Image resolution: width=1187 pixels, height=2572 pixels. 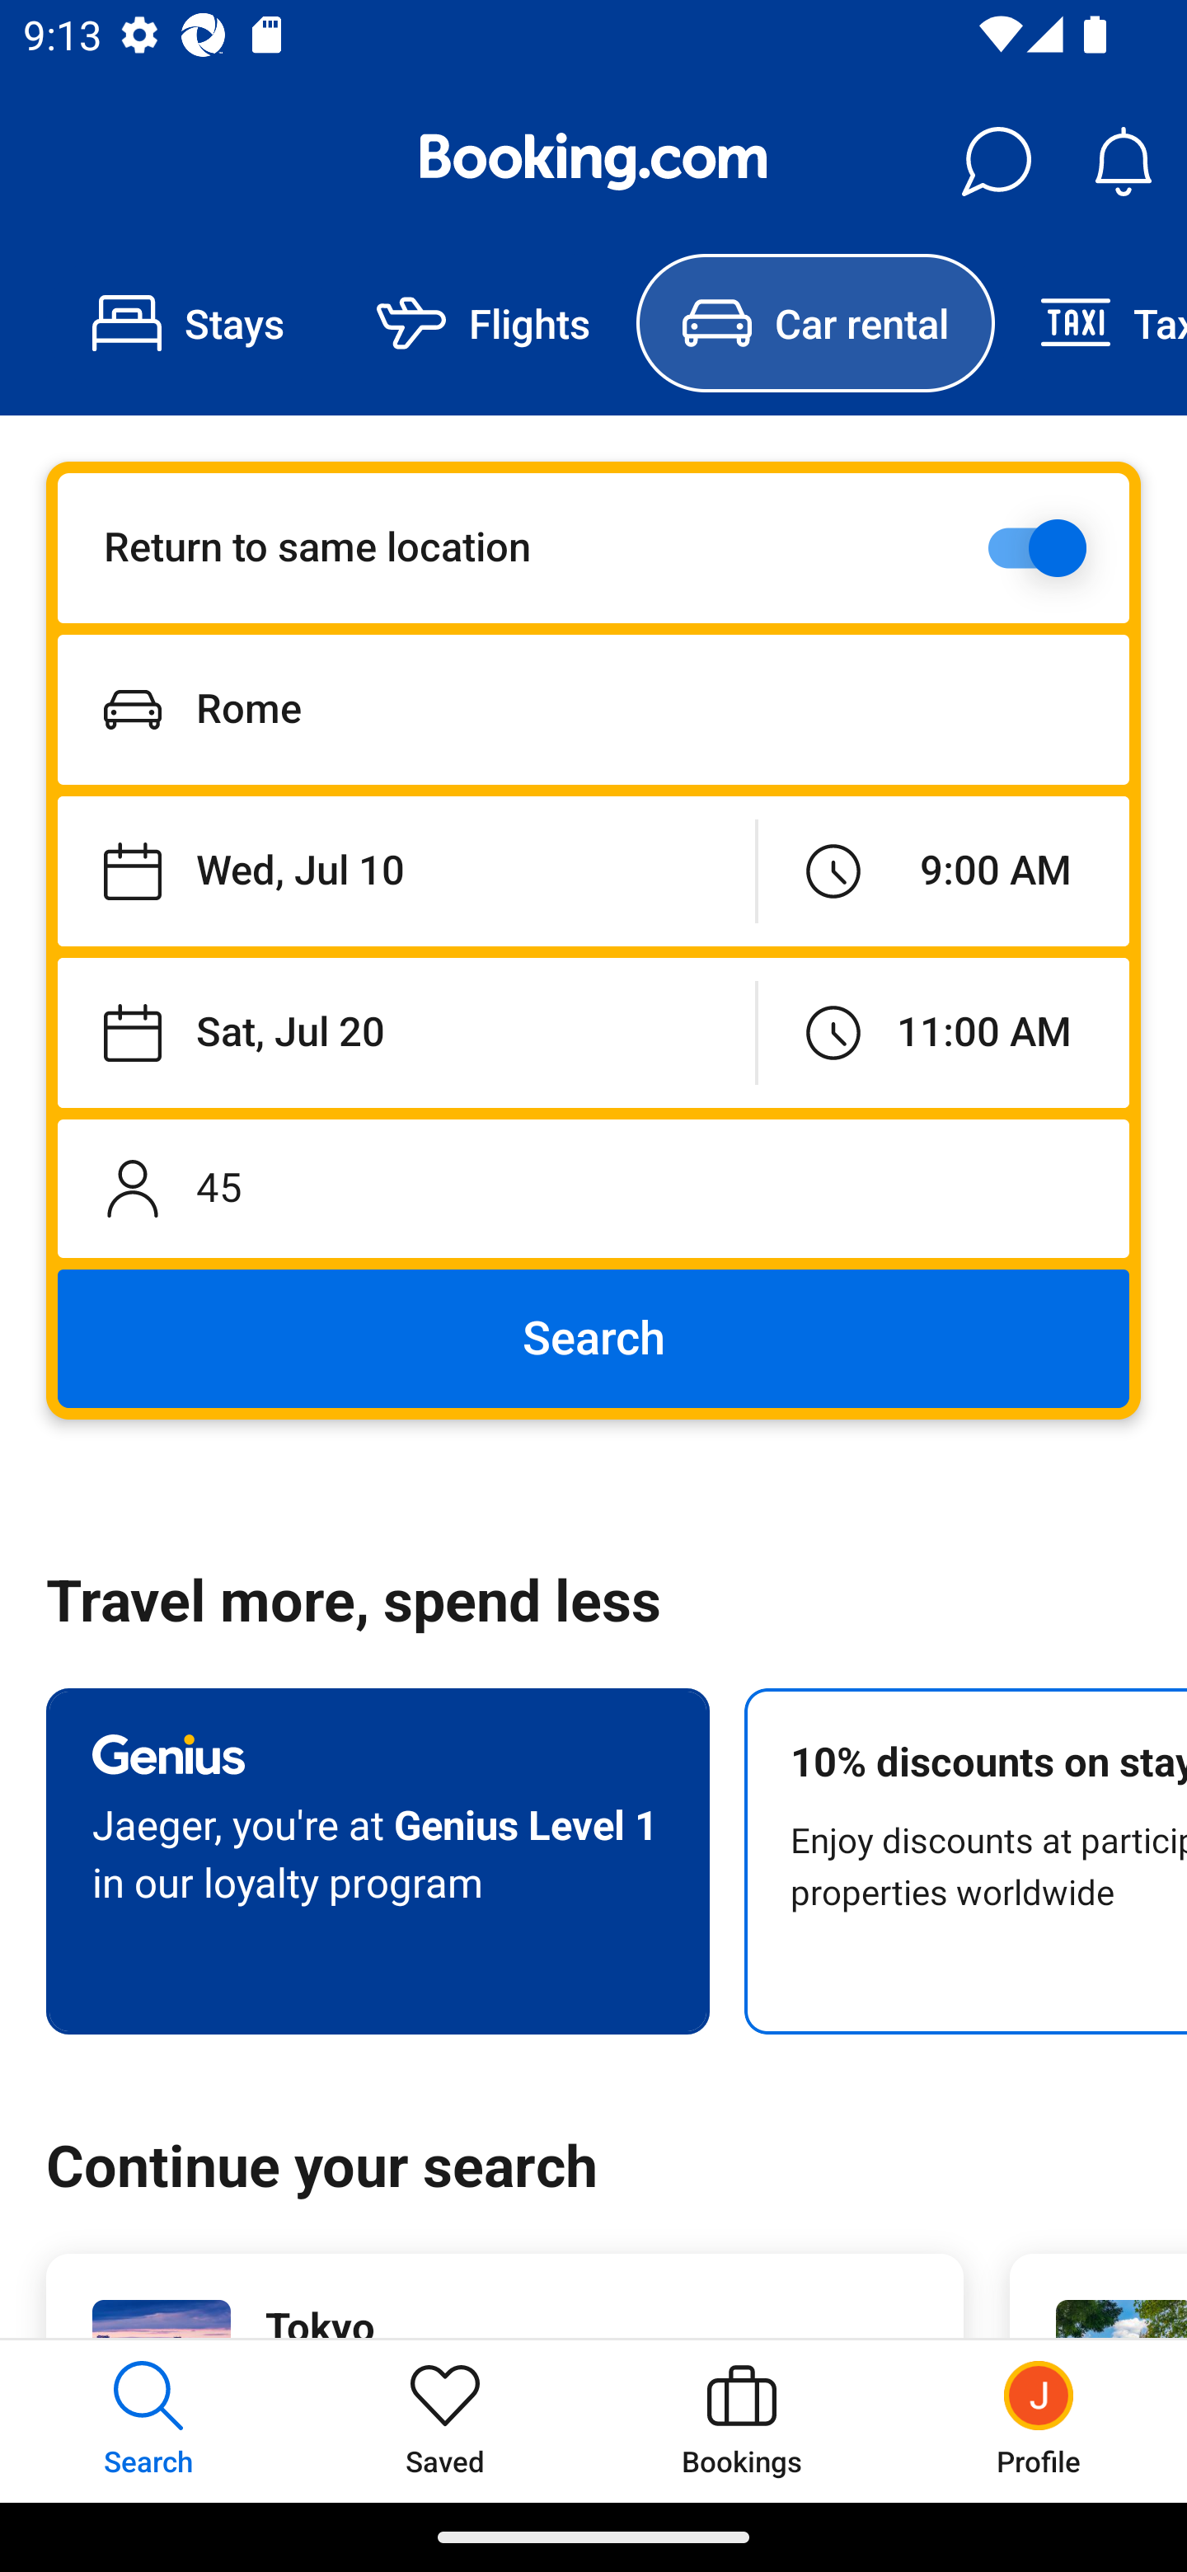 What do you see at coordinates (1091, 323) in the screenshot?
I see `Taxi` at bounding box center [1091, 323].